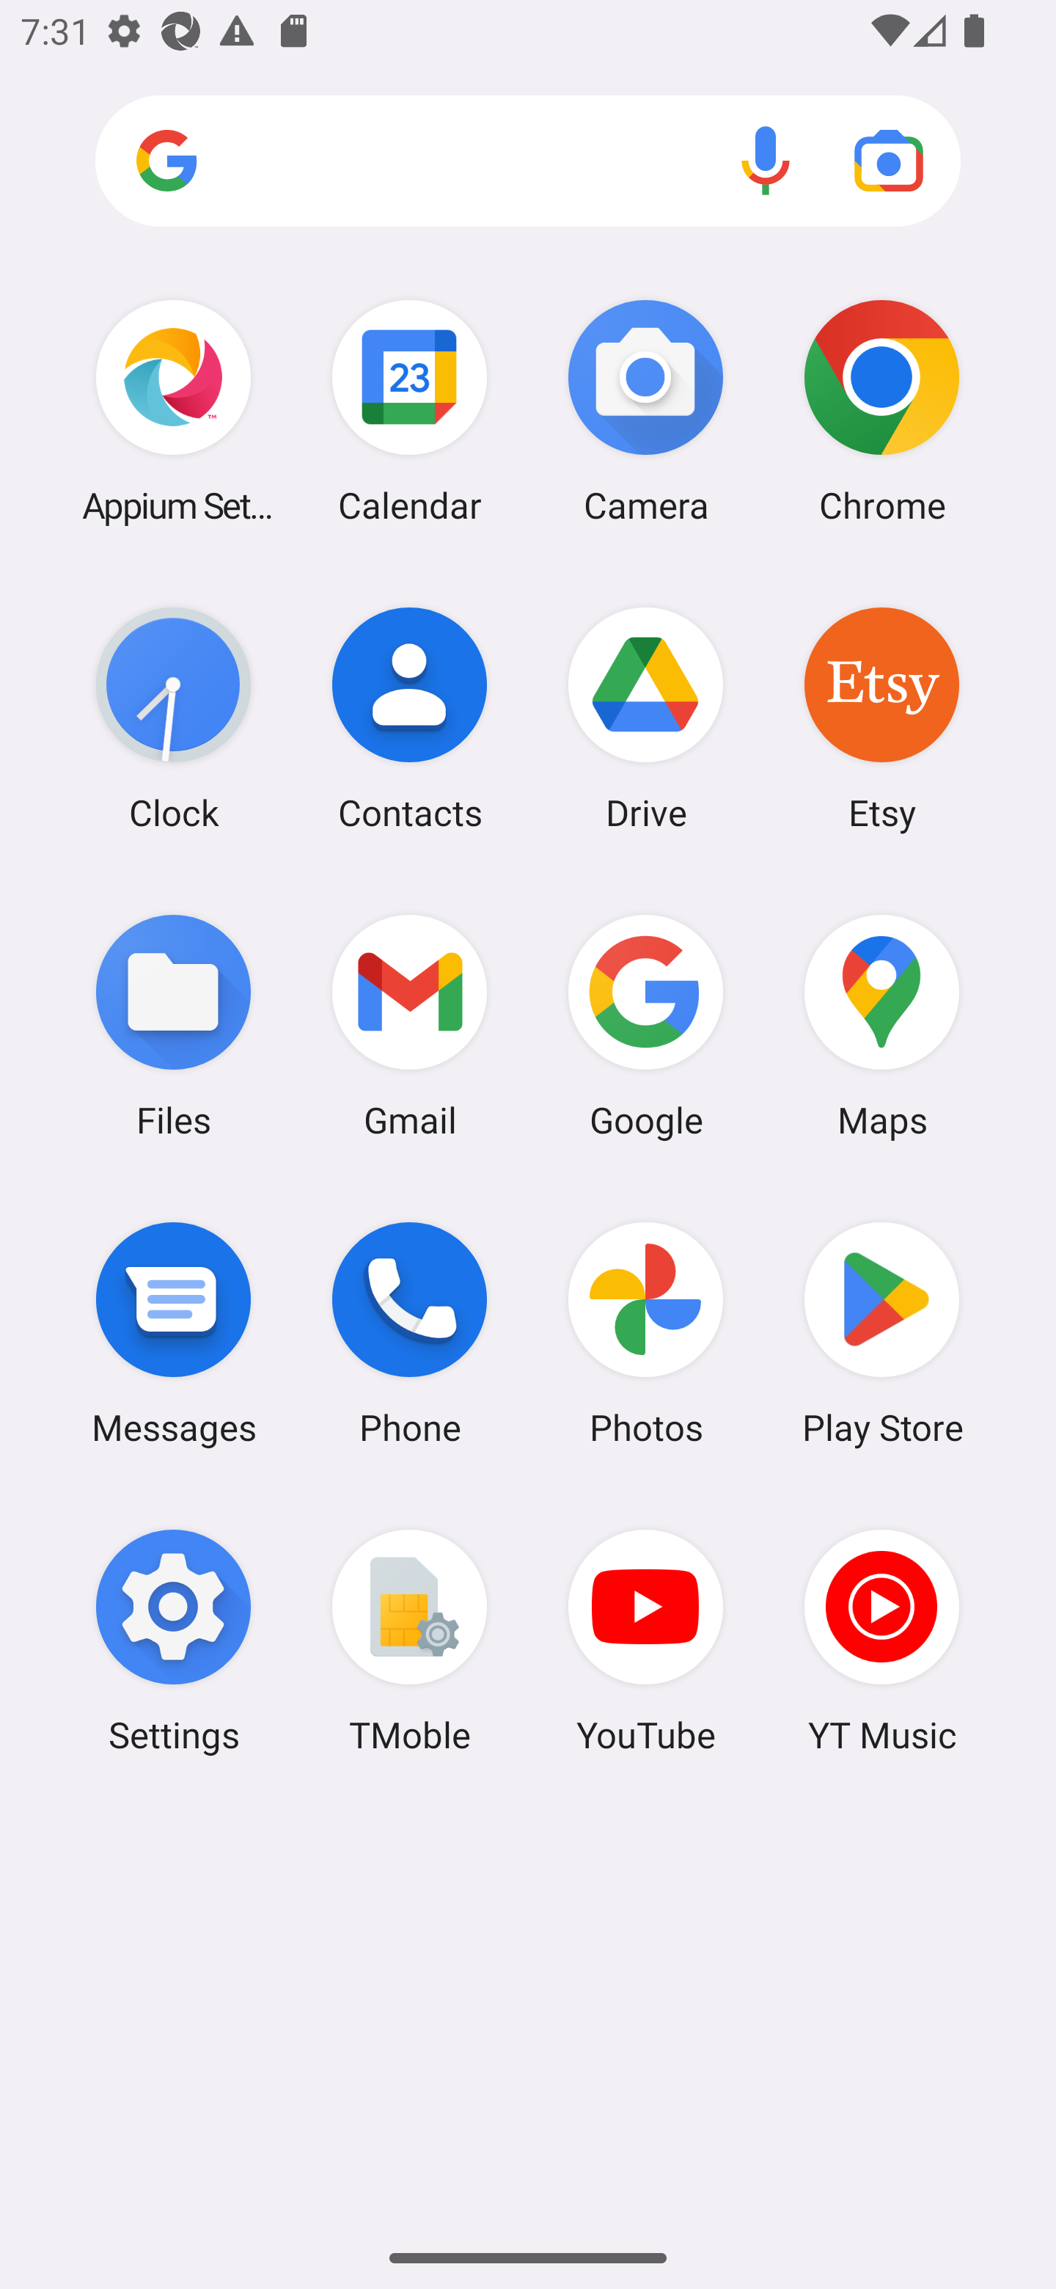  Describe the element at coordinates (881, 1333) in the screenshot. I see `Play Store` at that location.